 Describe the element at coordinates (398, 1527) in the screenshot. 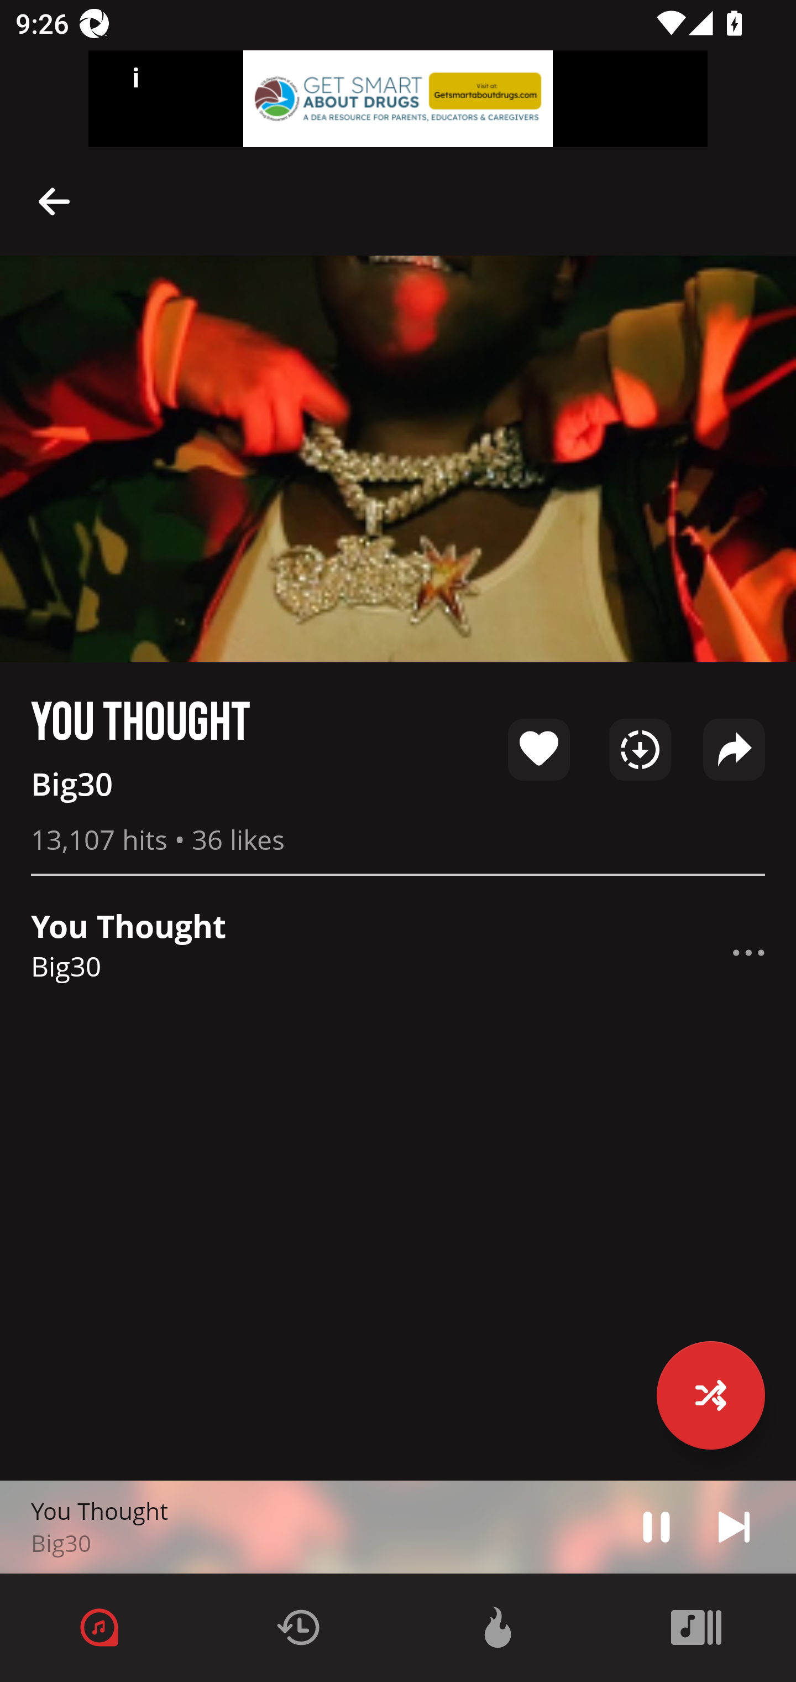

I see `You Thought Big30 Description Description` at that location.